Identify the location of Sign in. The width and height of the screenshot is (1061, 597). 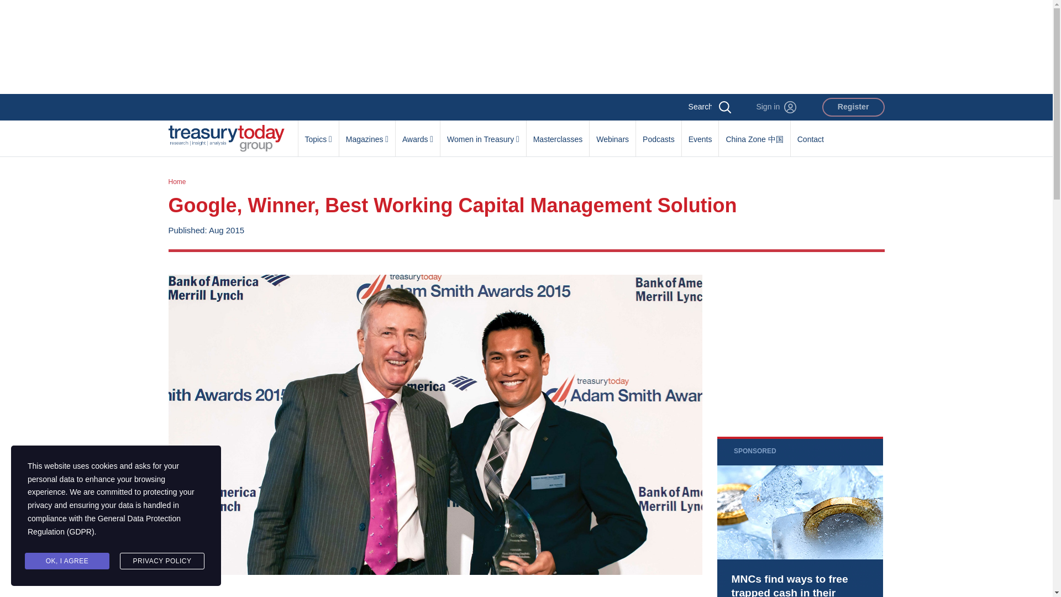
(776, 107).